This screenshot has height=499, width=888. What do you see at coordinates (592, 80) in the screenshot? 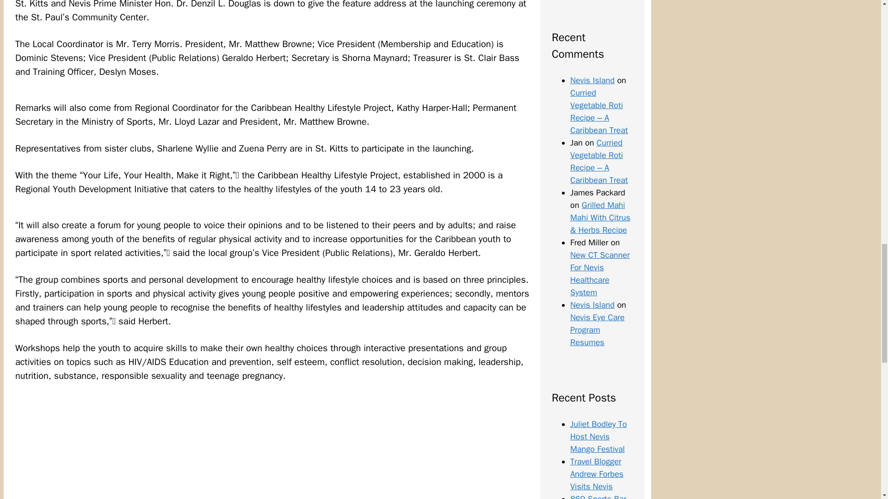
I see `Nevis Island` at bounding box center [592, 80].